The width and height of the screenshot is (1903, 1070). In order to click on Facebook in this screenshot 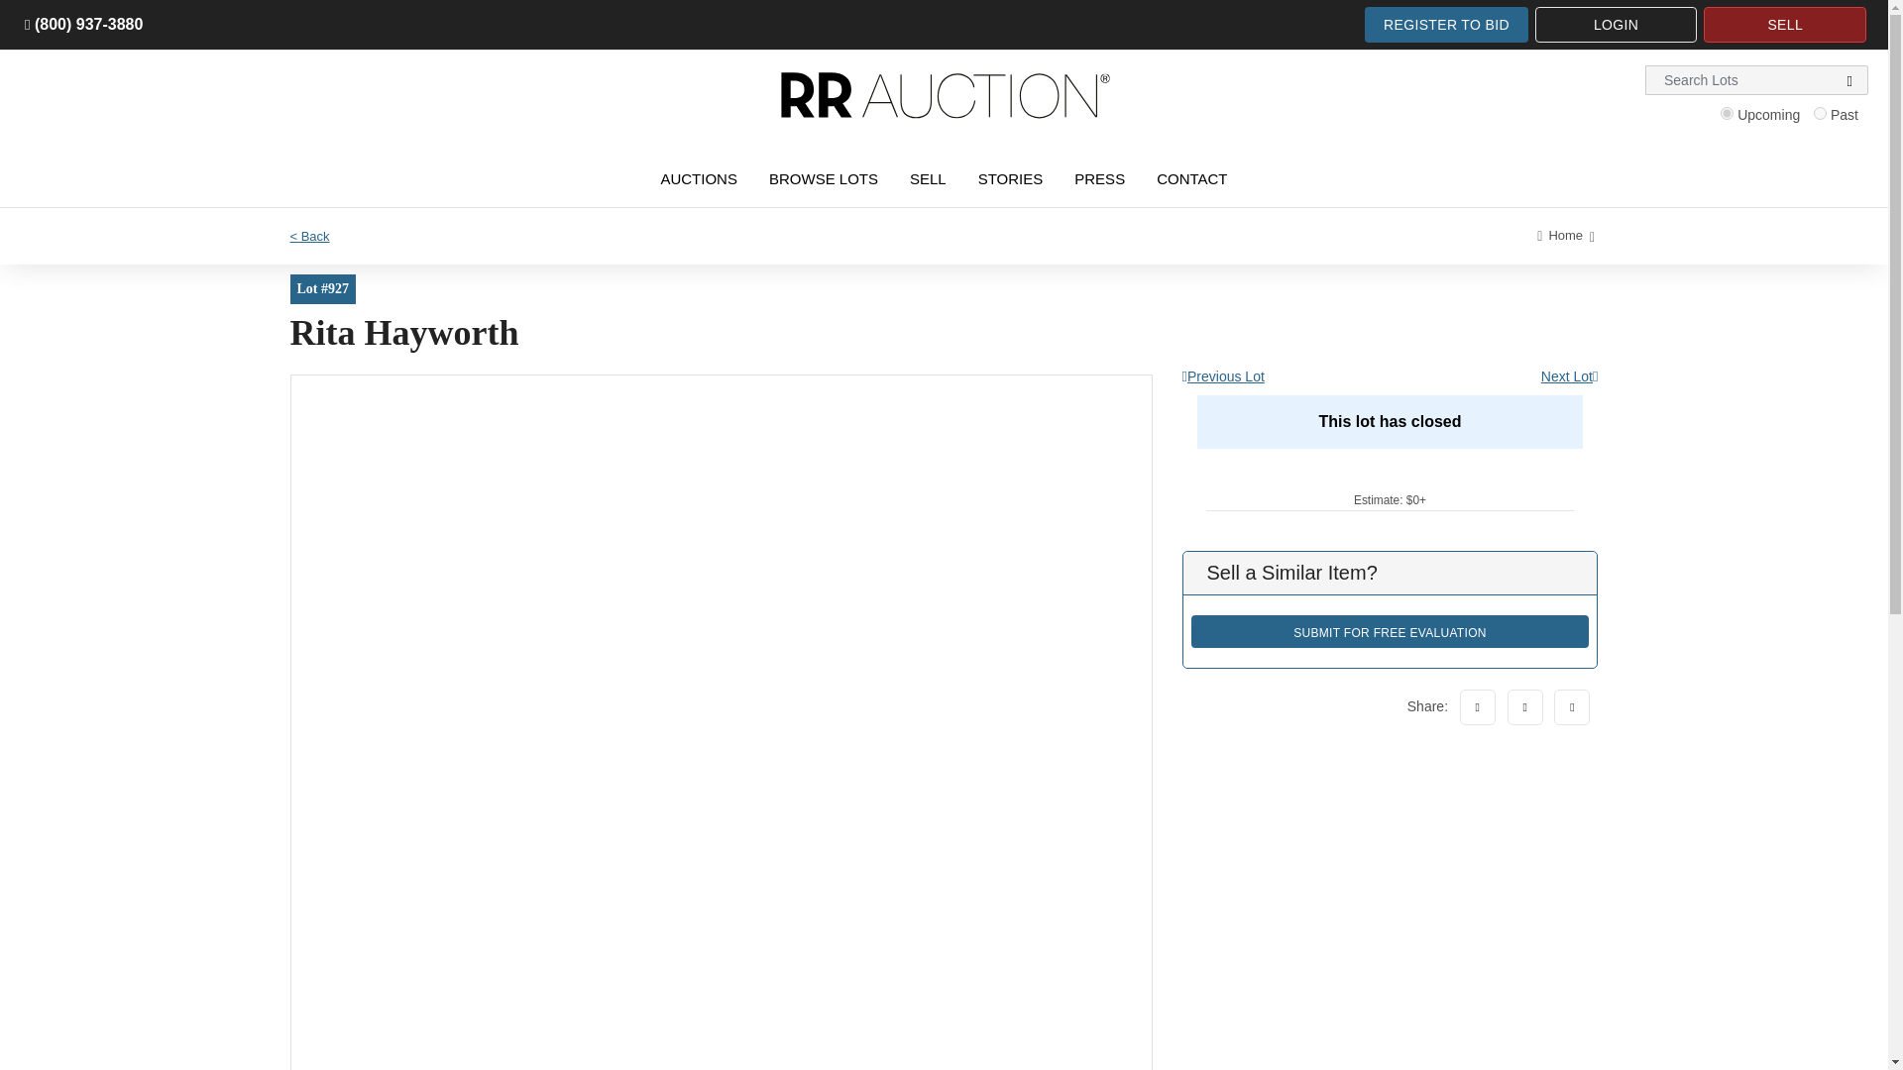, I will do `click(1477, 707)`.